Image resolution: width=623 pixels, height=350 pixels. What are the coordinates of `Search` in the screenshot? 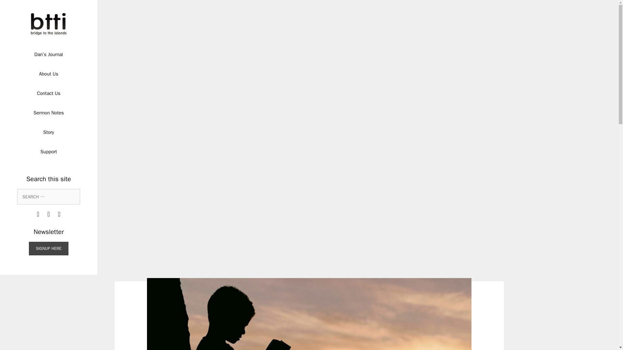 It's located at (14, 7).